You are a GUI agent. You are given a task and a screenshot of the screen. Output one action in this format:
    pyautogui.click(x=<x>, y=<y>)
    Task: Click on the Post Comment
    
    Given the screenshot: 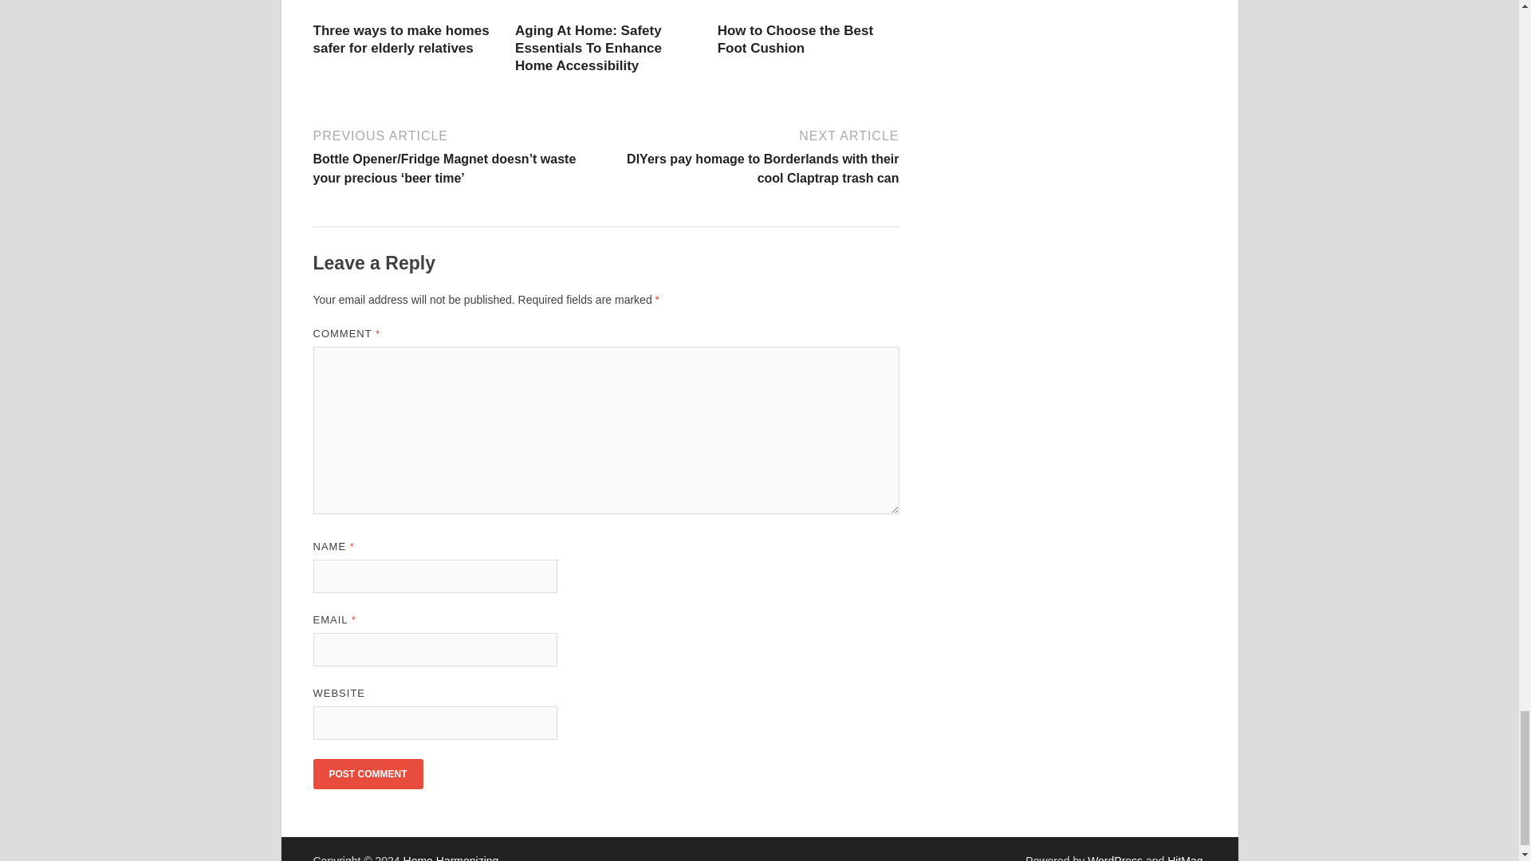 What is the action you would take?
    pyautogui.click(x=367, y=773)
    